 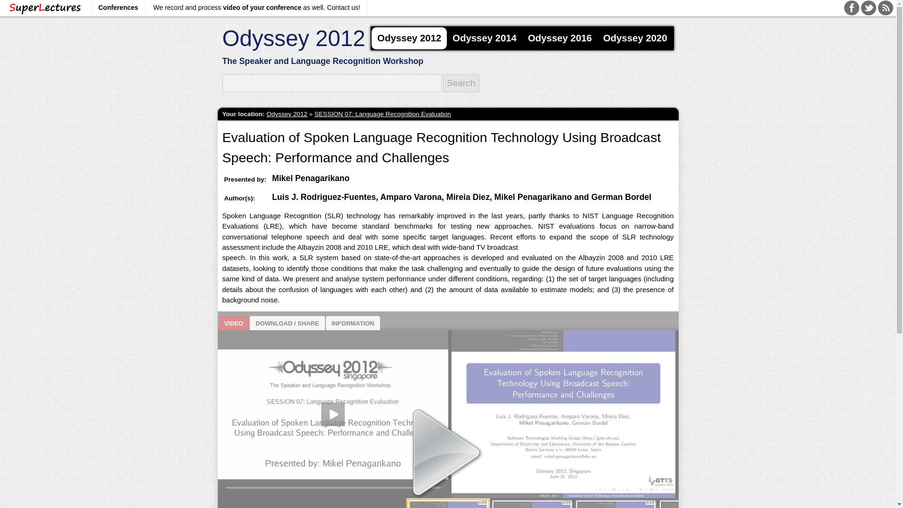 I want to click on Conferences, so click(x=118, y=10).